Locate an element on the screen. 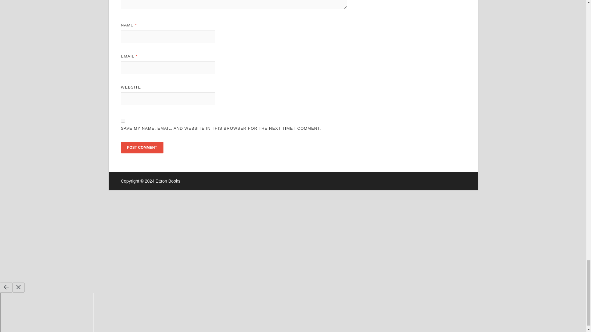 The width and height of the screenshot is (591, 332). Ettron Books is located at coordinates (168, 181).